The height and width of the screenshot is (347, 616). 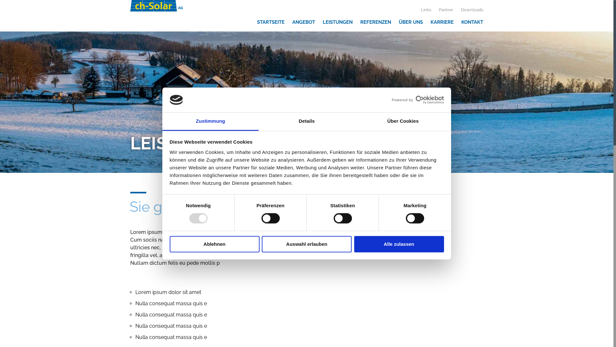 I want to click on ANGEBOT, so click(x=304, y=22).